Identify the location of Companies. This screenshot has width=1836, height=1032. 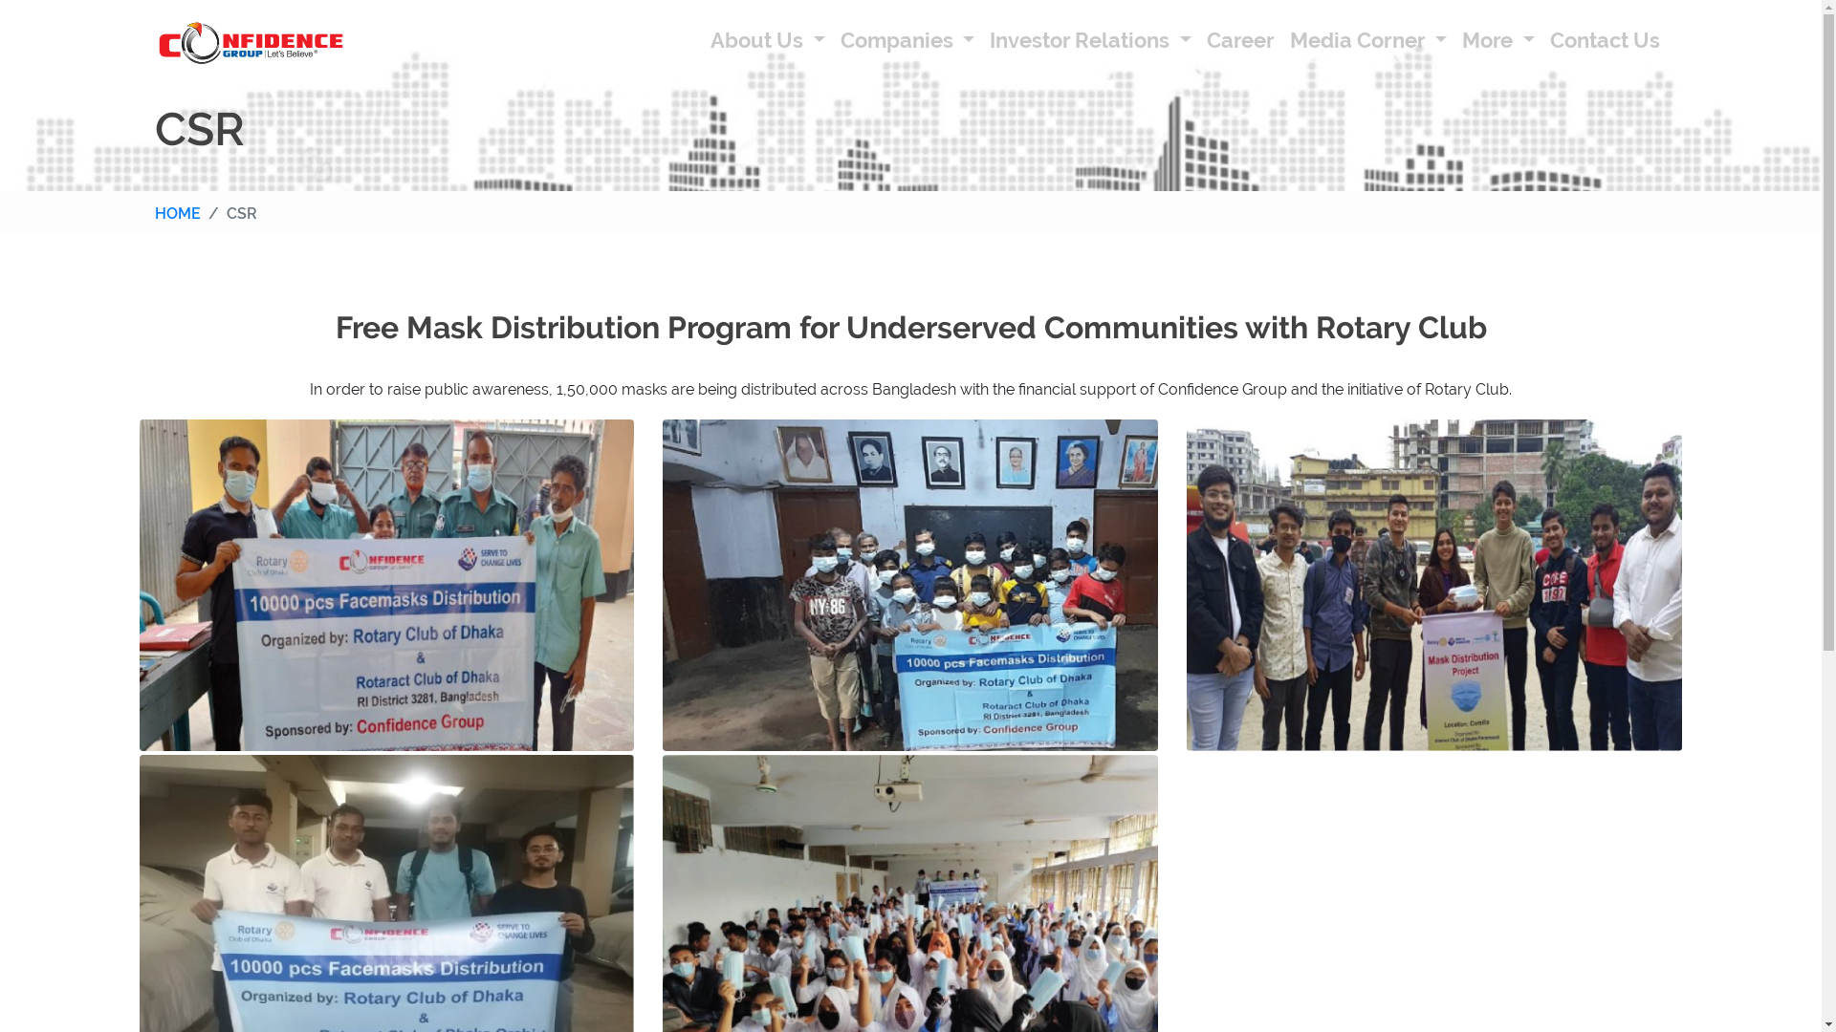
(908, 41).